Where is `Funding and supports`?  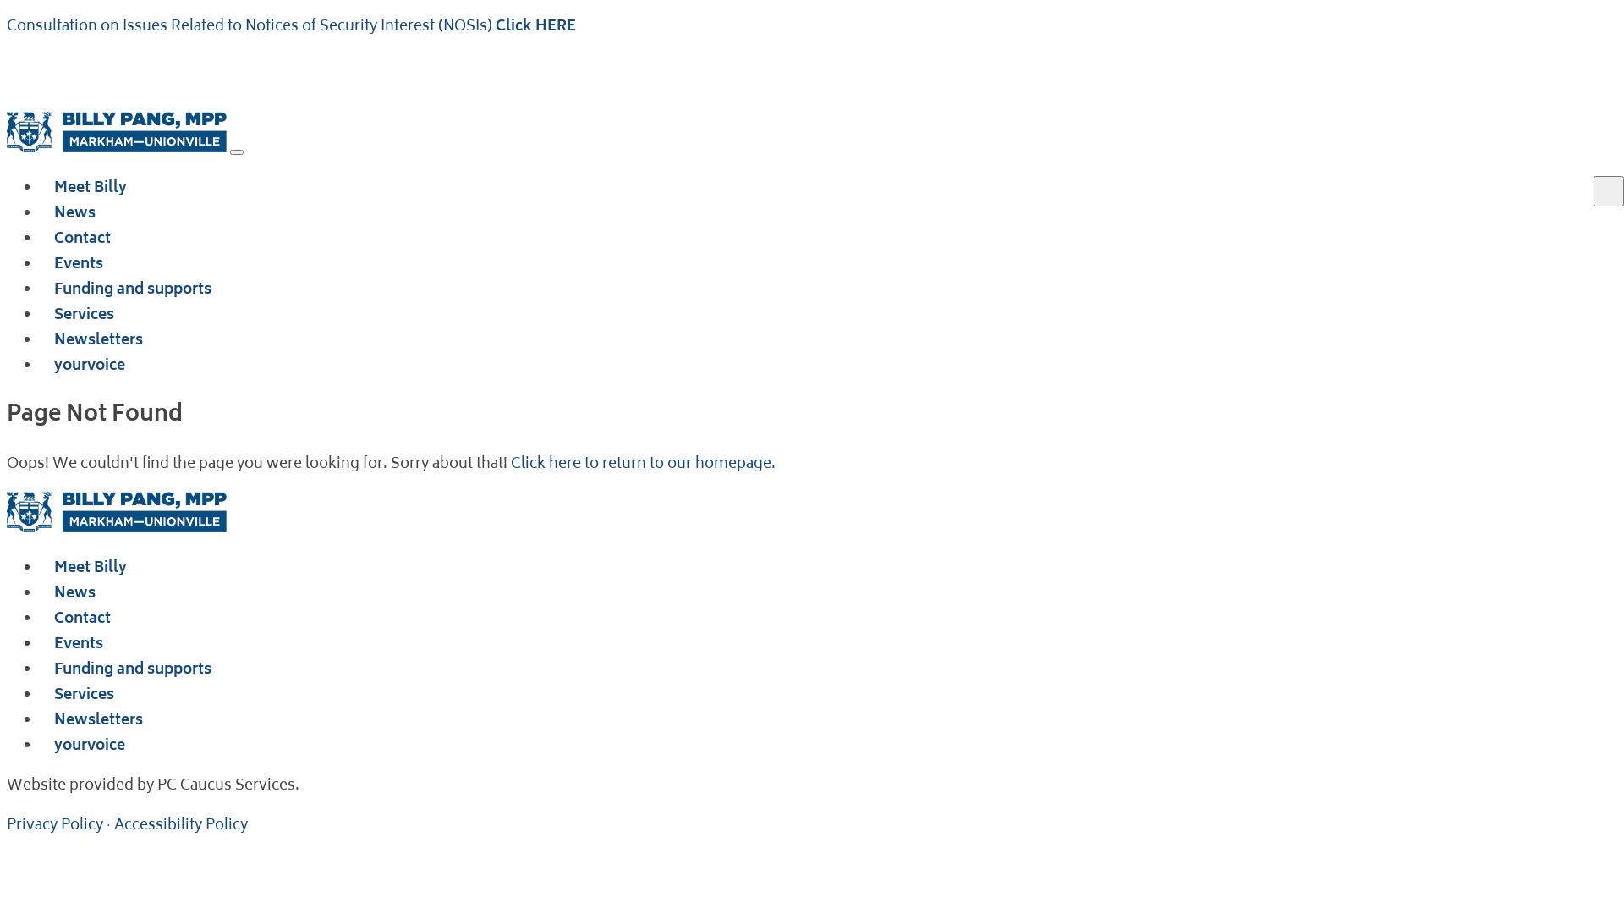
Funding and supports is located at coordinates (133, 286).